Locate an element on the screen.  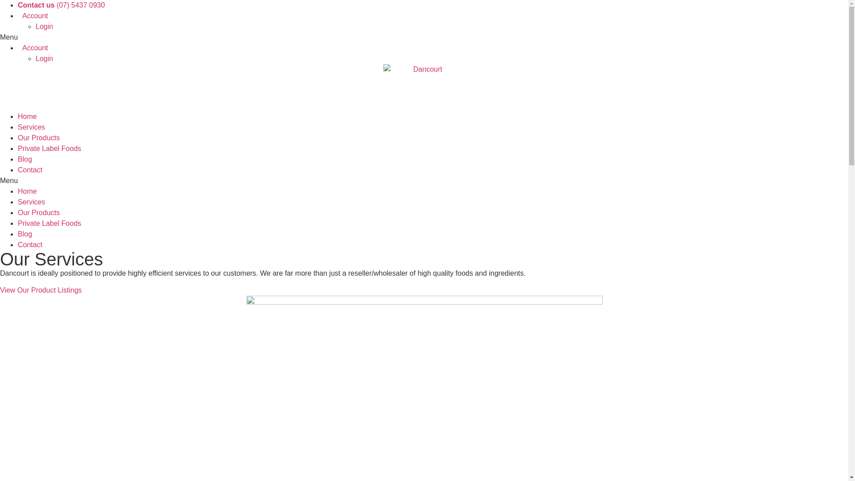
Login is located at coordinates (45, 27).